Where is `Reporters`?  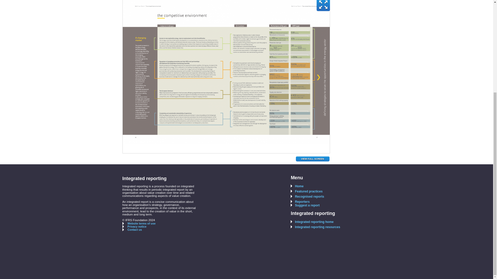 Reporters is located at coordinates (300, 202).